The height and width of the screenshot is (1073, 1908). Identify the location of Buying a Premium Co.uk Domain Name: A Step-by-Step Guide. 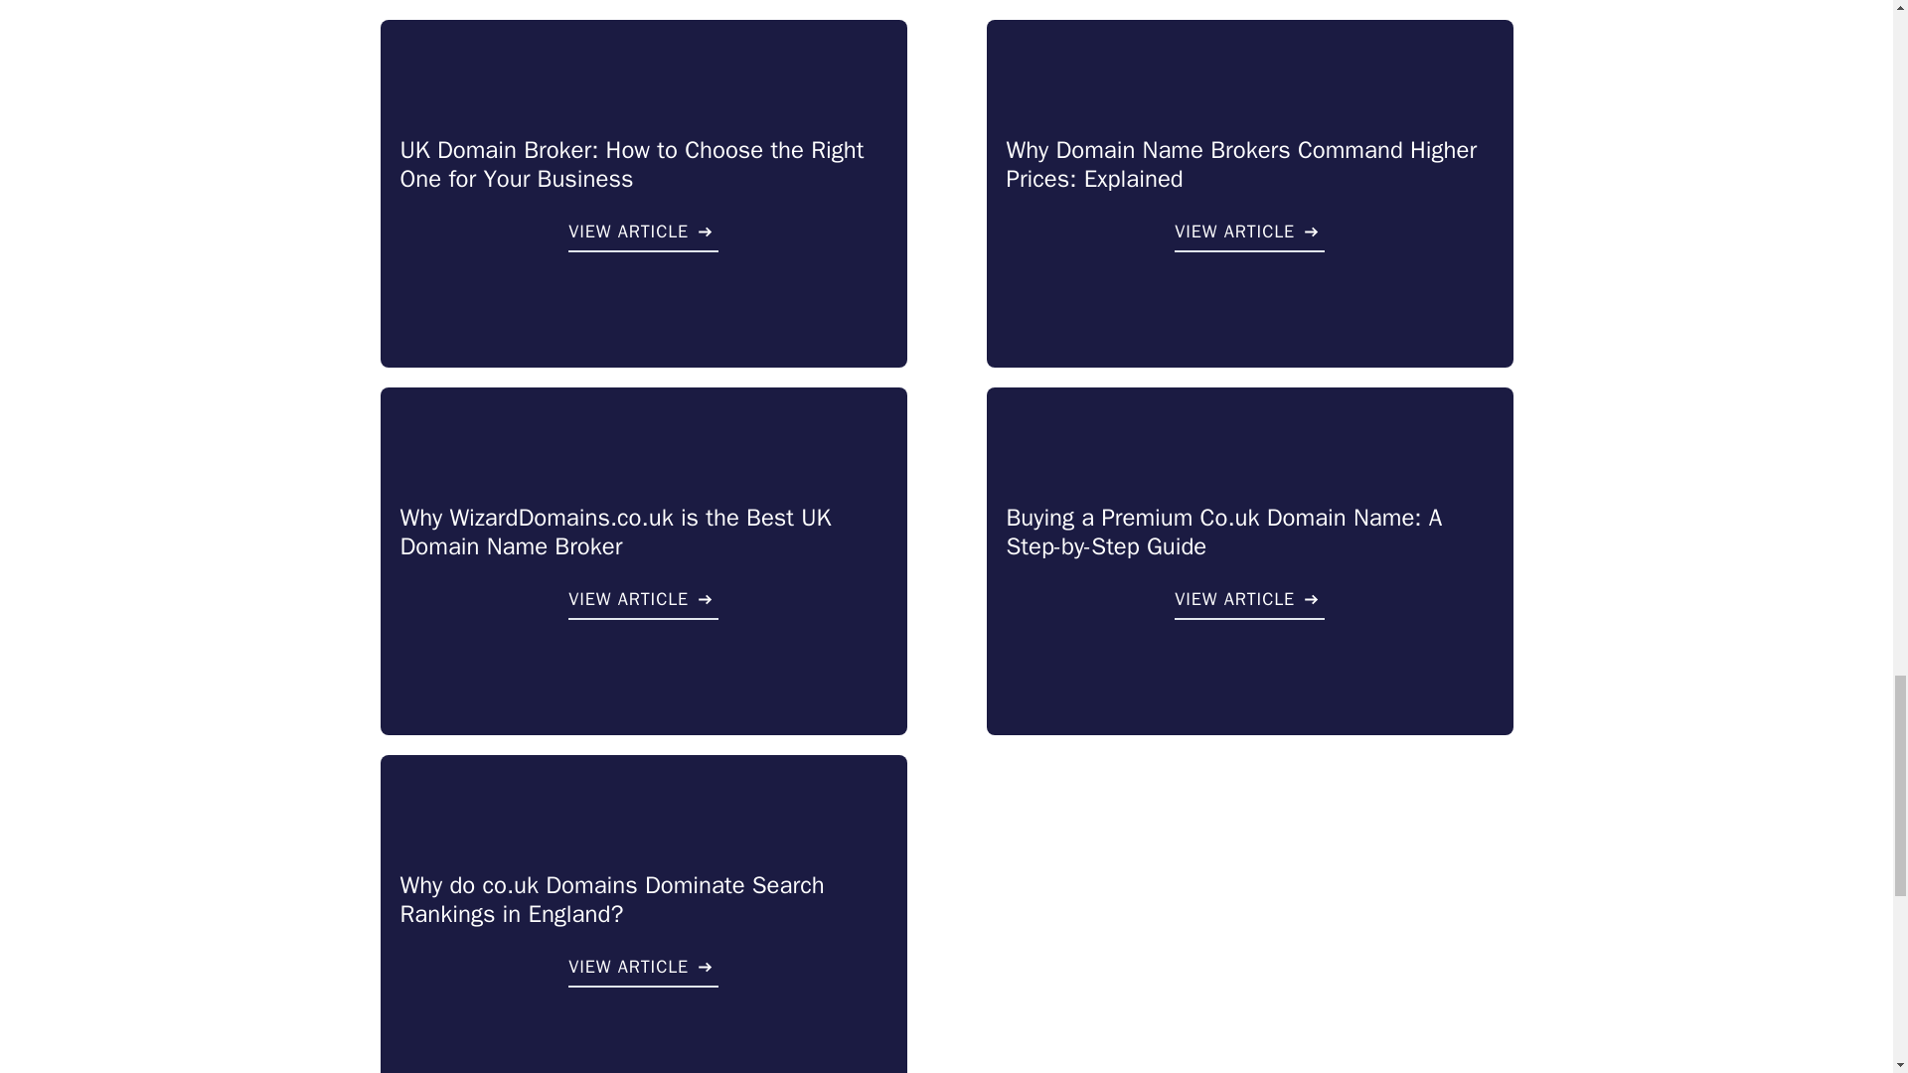
(1223, 532).